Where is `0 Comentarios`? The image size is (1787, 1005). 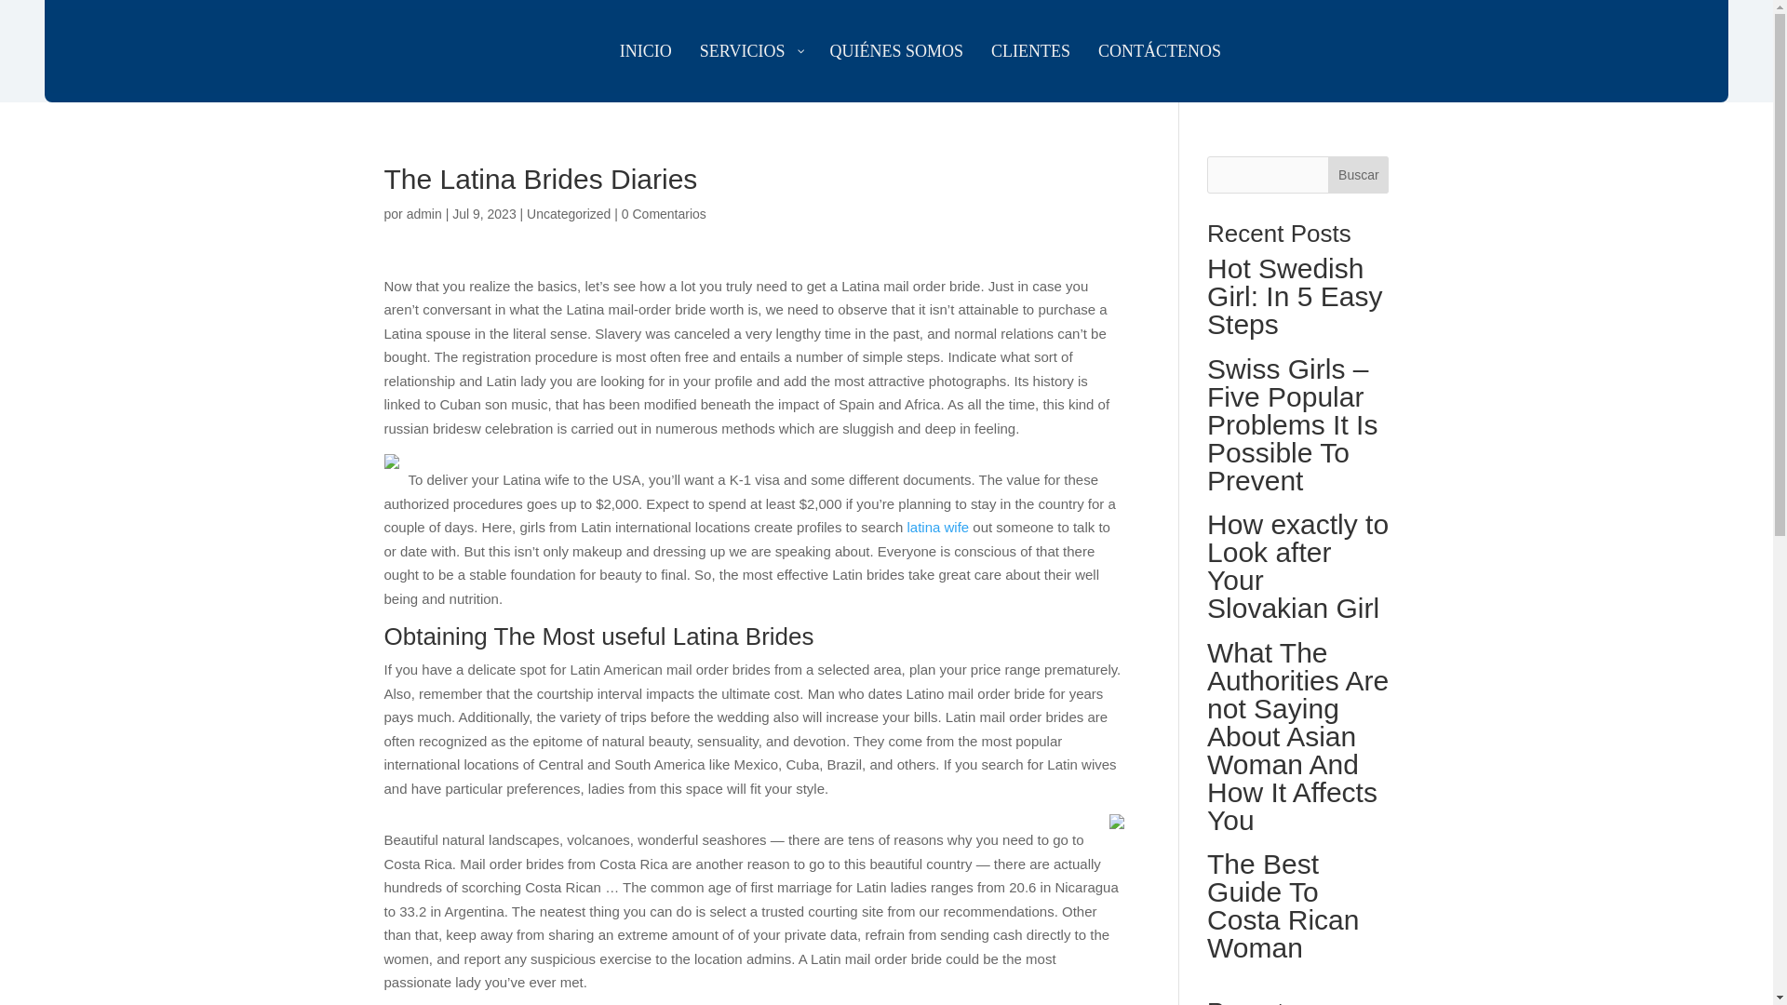 0 Comentarios is located at coordinates (664, 214).